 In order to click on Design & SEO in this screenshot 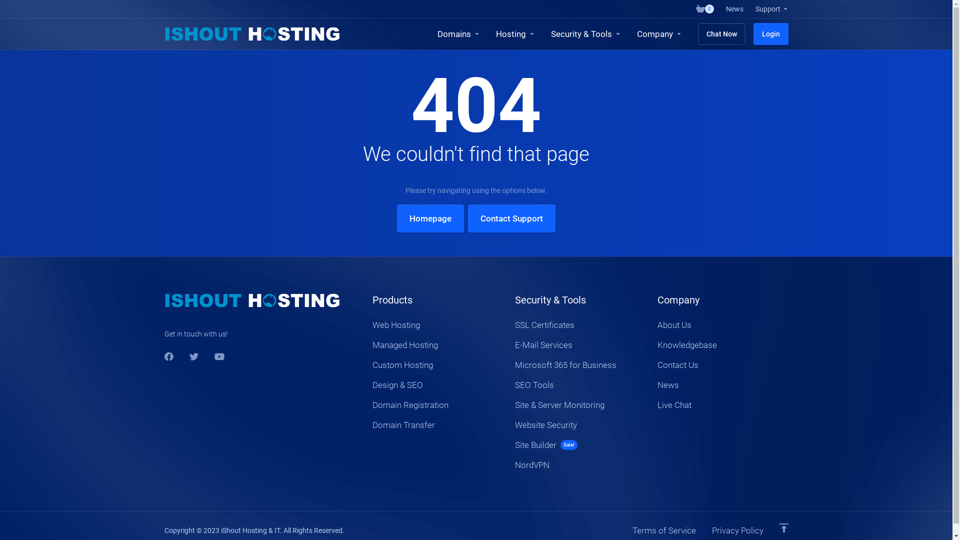, I will do `click(438, 385)`.